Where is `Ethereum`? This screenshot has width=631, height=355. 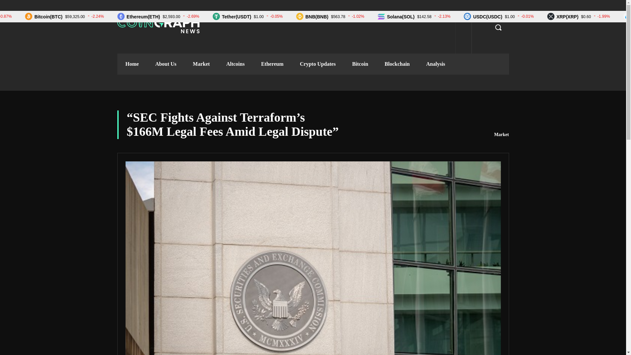 Ethereum is located at coordinates (272, 64).